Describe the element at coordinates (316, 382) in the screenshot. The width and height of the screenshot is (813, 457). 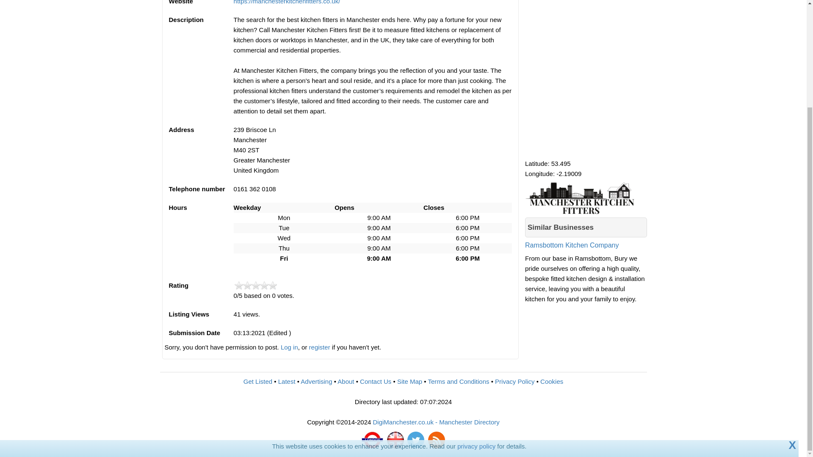
I see `Advertising` at that location.